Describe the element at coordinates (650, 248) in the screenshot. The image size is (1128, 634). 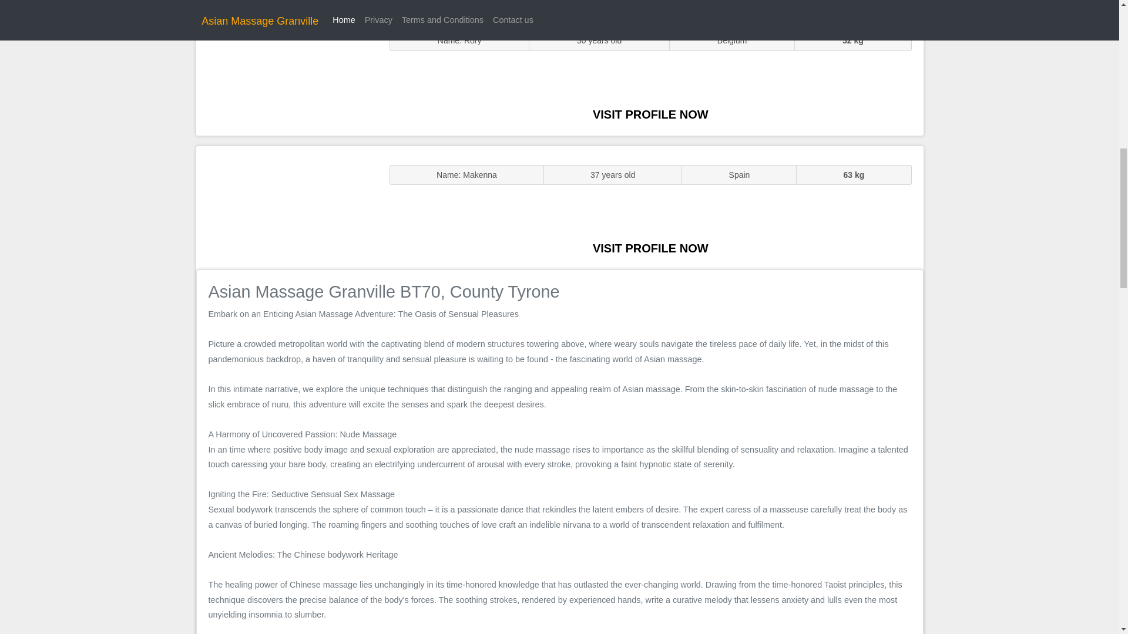
I see `VISIT PROFILE NOW` at that location.